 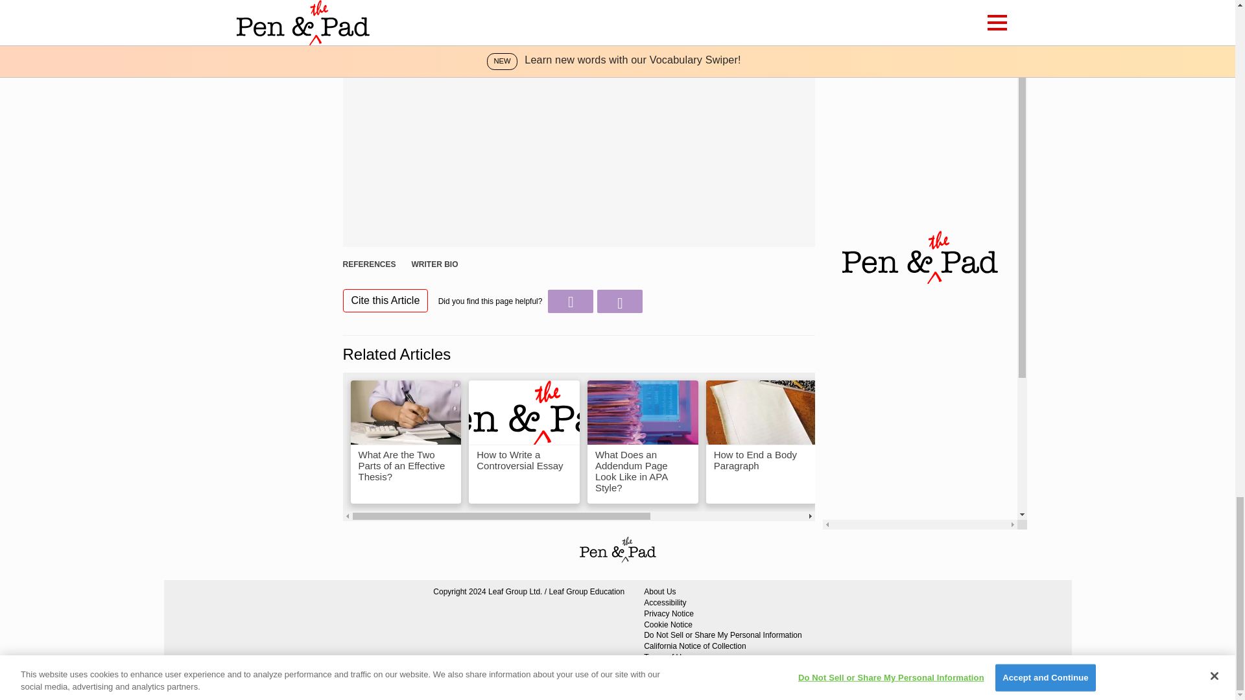 I want to click on Privacy Notice, so click(x=722, y=613).